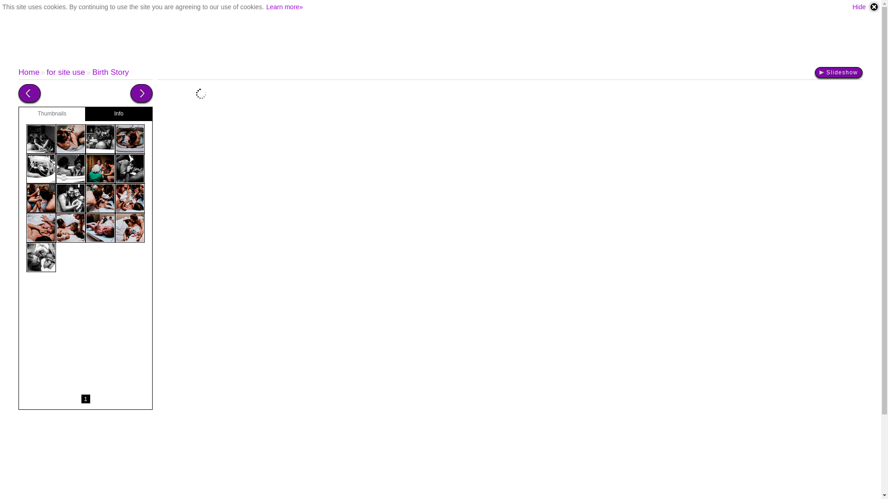 The height and width of the screenshot is (499, 888). What do you see at coordinates (29, 72) in the screenshot?
I see `Home` at bounding box center [29, 72].